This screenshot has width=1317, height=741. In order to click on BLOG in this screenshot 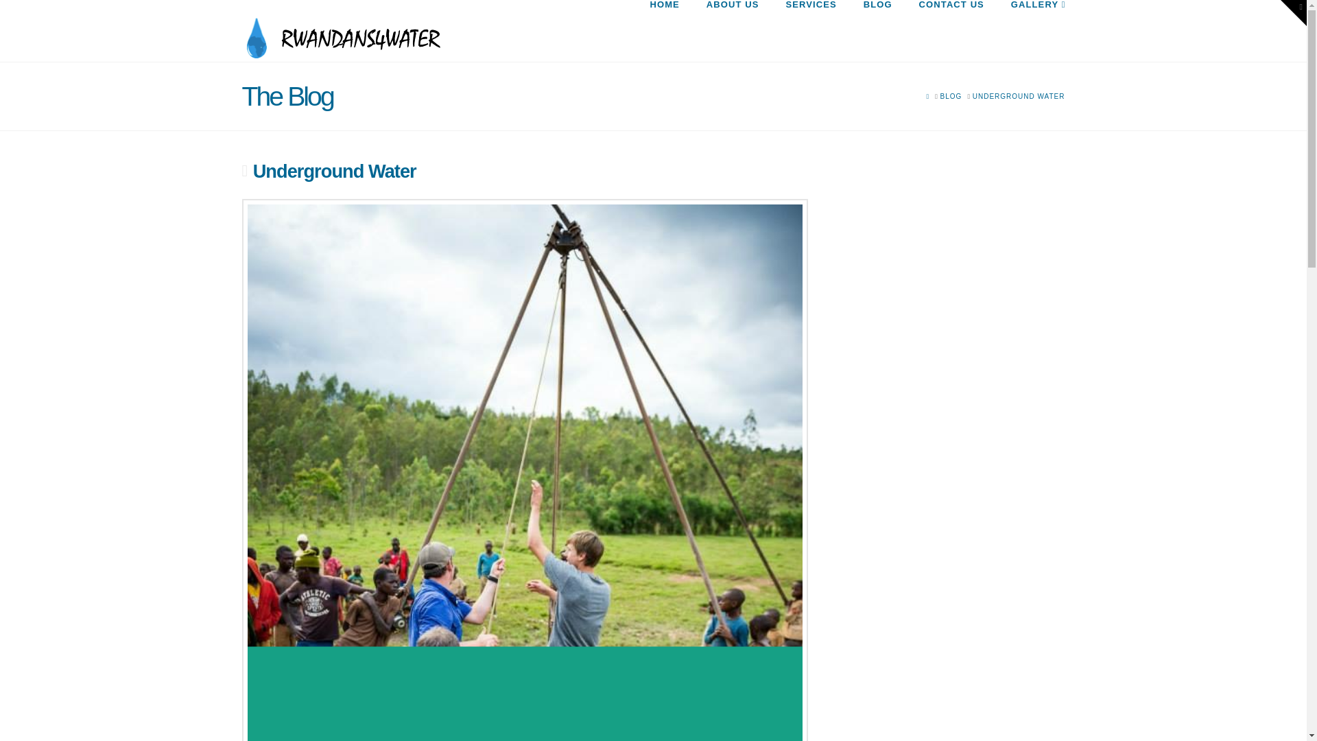, I will do `click(951, 96)`.